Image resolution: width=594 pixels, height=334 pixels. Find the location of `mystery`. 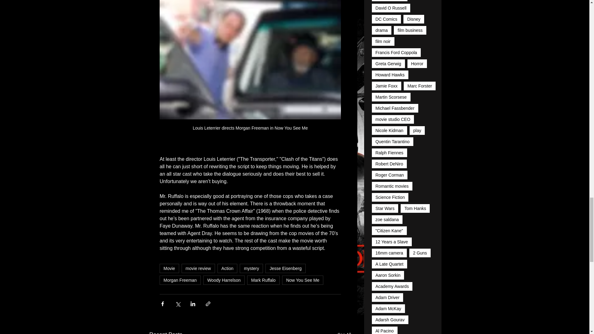

mystery is located at coordinates (251, 268).